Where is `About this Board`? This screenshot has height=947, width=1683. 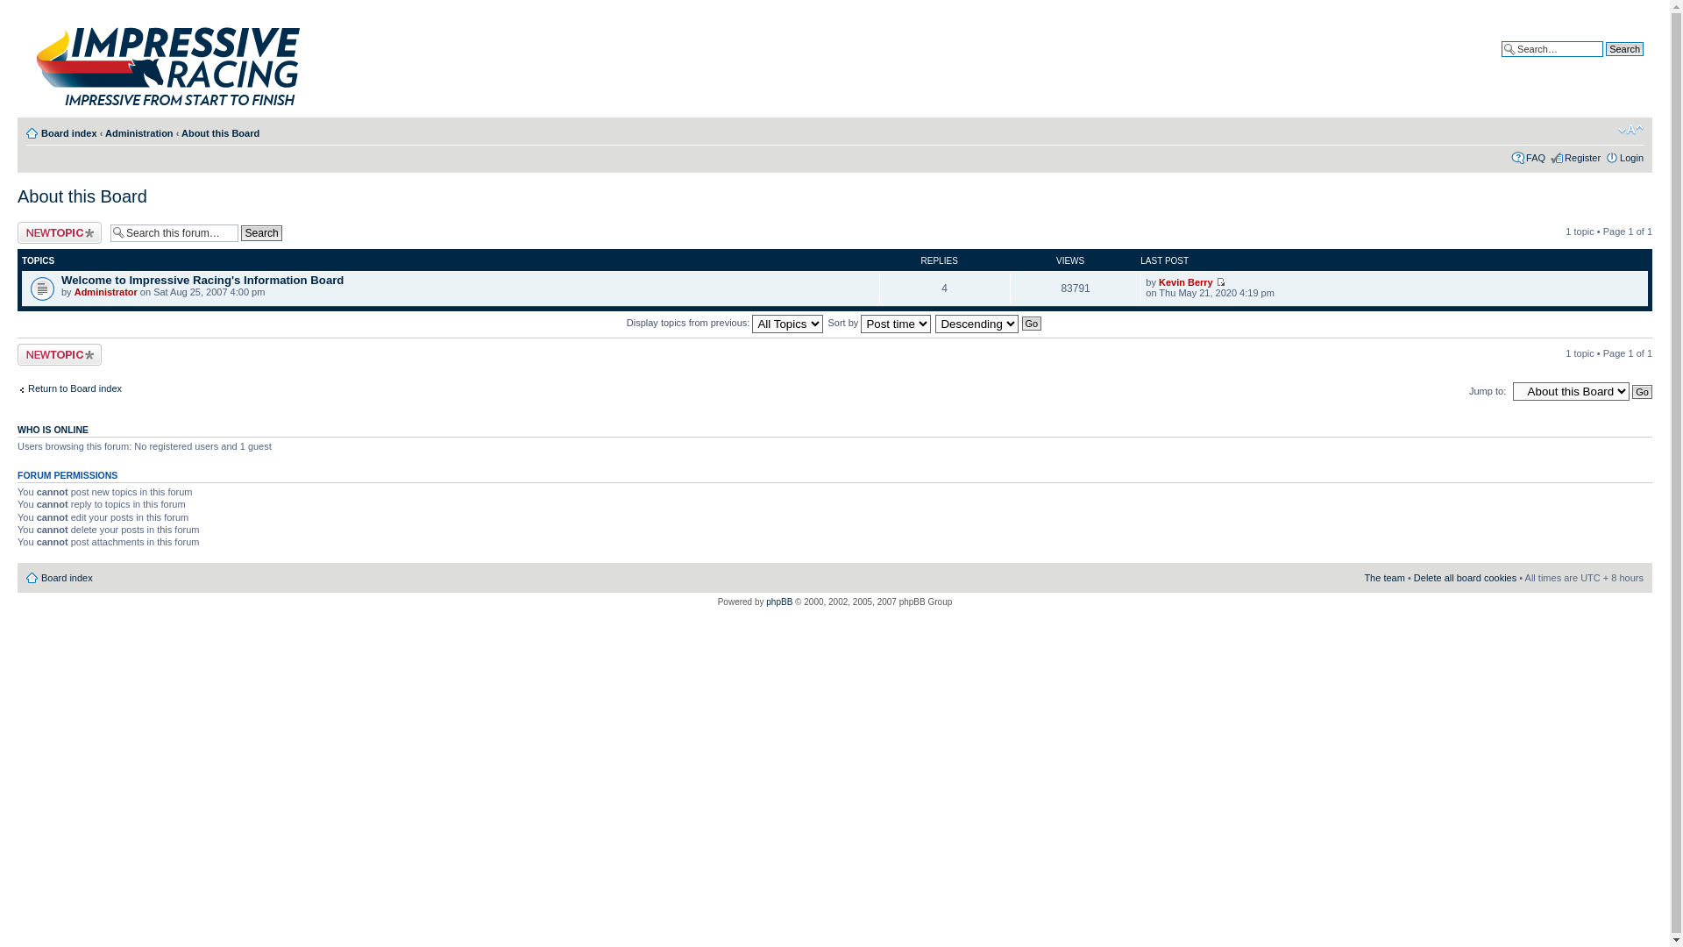 About this Board is located at coordinates (82, 196).